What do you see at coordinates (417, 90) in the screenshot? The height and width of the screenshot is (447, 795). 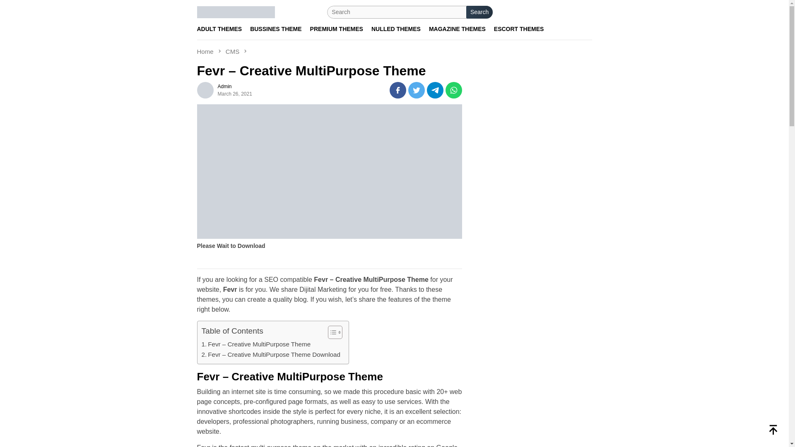 I see `Tweet this` at bounding box center [417, 90].